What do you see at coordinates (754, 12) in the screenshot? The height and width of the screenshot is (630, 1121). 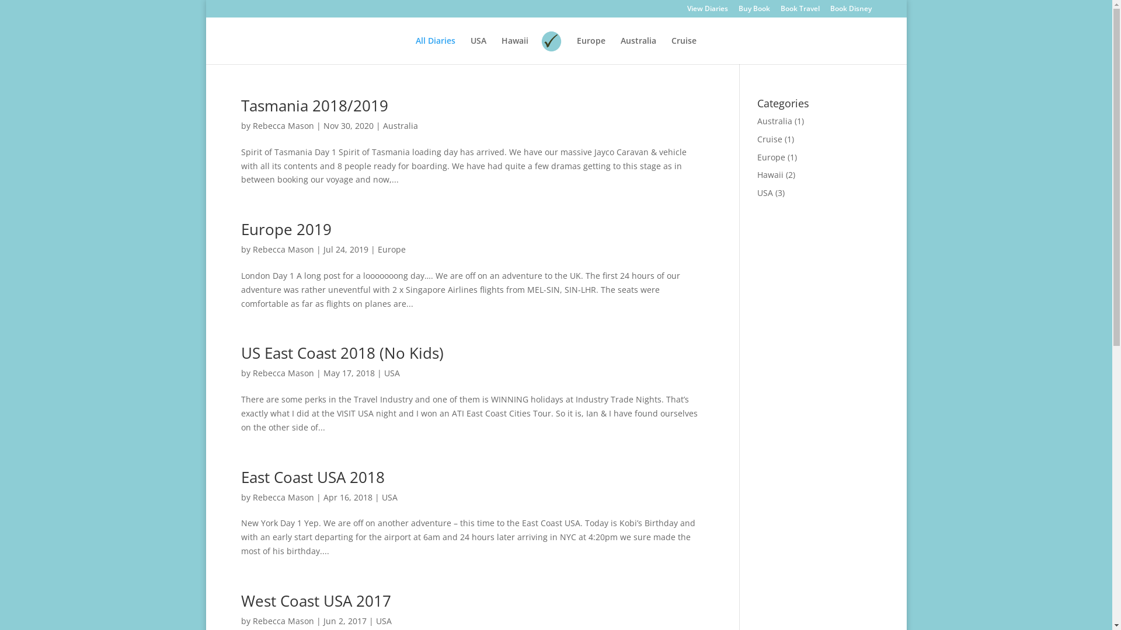 I see `Buy Book` at bounding box center [754, 12].